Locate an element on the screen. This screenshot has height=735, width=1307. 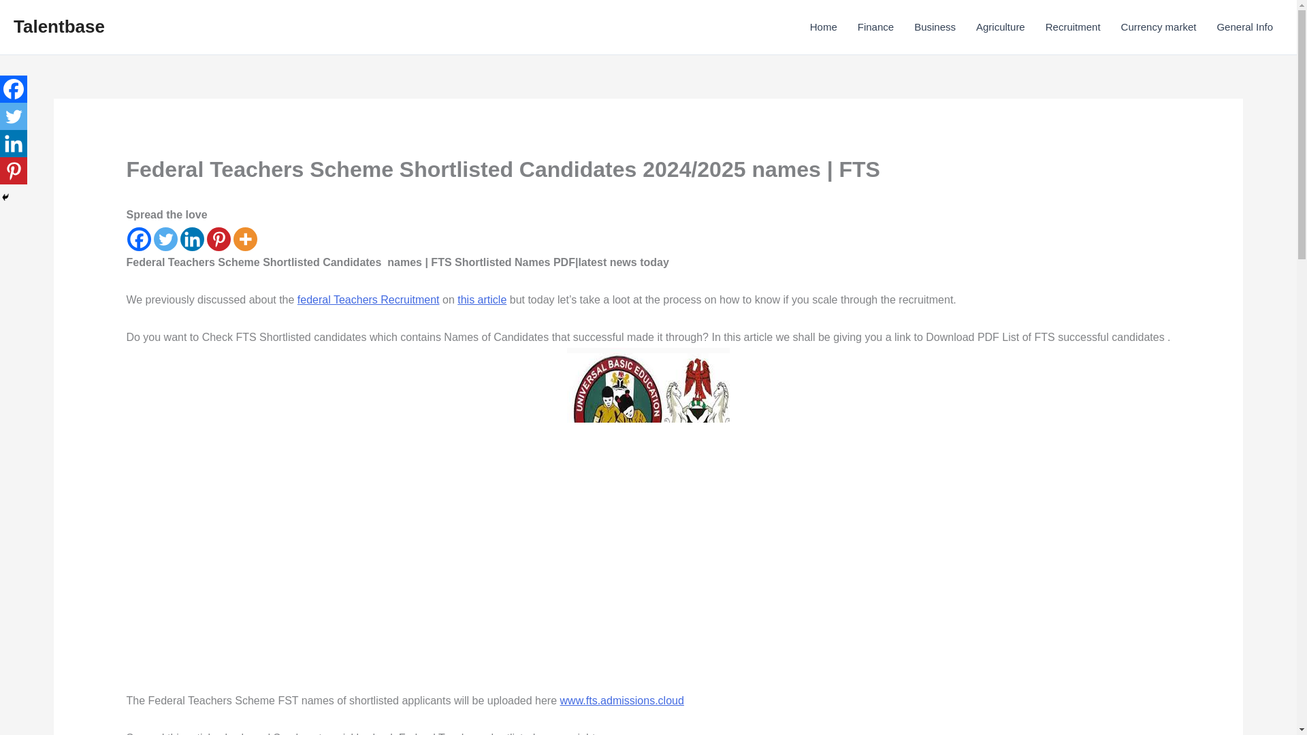
www.fts.admissions.cloud is located at coordinates (622, 700).